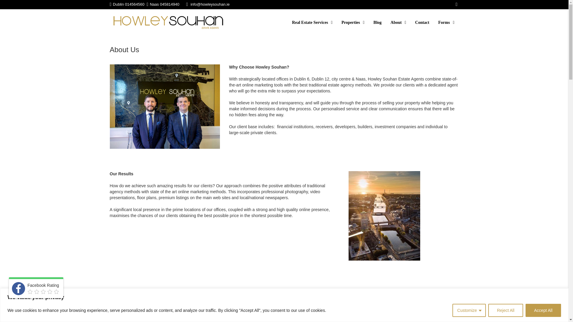 The height and width of the screenshot is (322, 573). What do you see at coordinates (165, 106) in the screenshot?
I see `gavin-david-about` at bounding box center [165, 106].